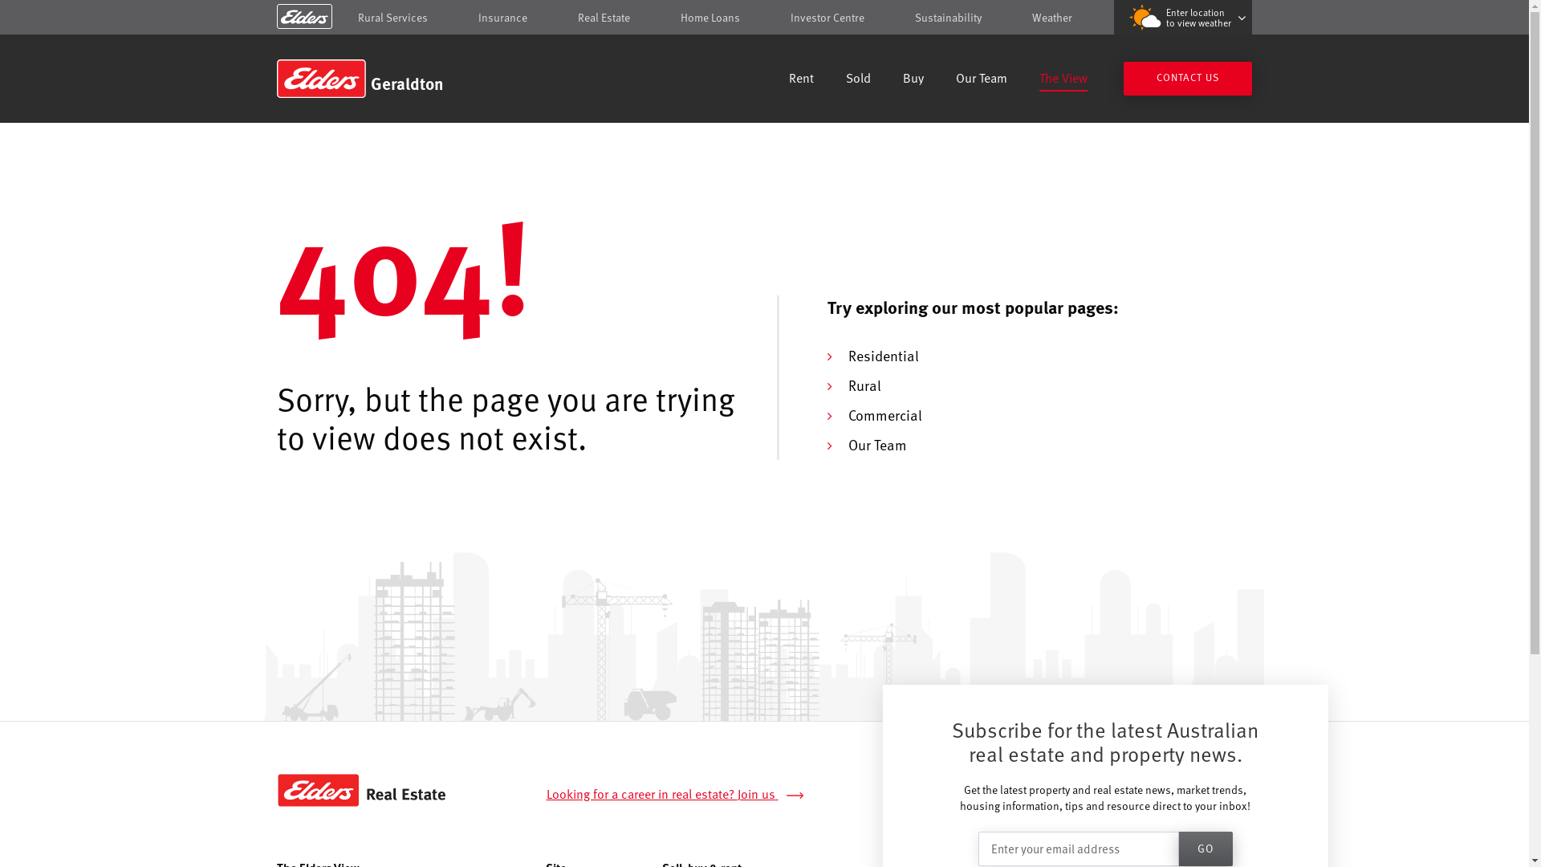 The width and height of the screenshot is (1541, 867). What do you see at coordinates (883, 355) in the screenshot?
I see `Residential` at bounding box center [883, 355].